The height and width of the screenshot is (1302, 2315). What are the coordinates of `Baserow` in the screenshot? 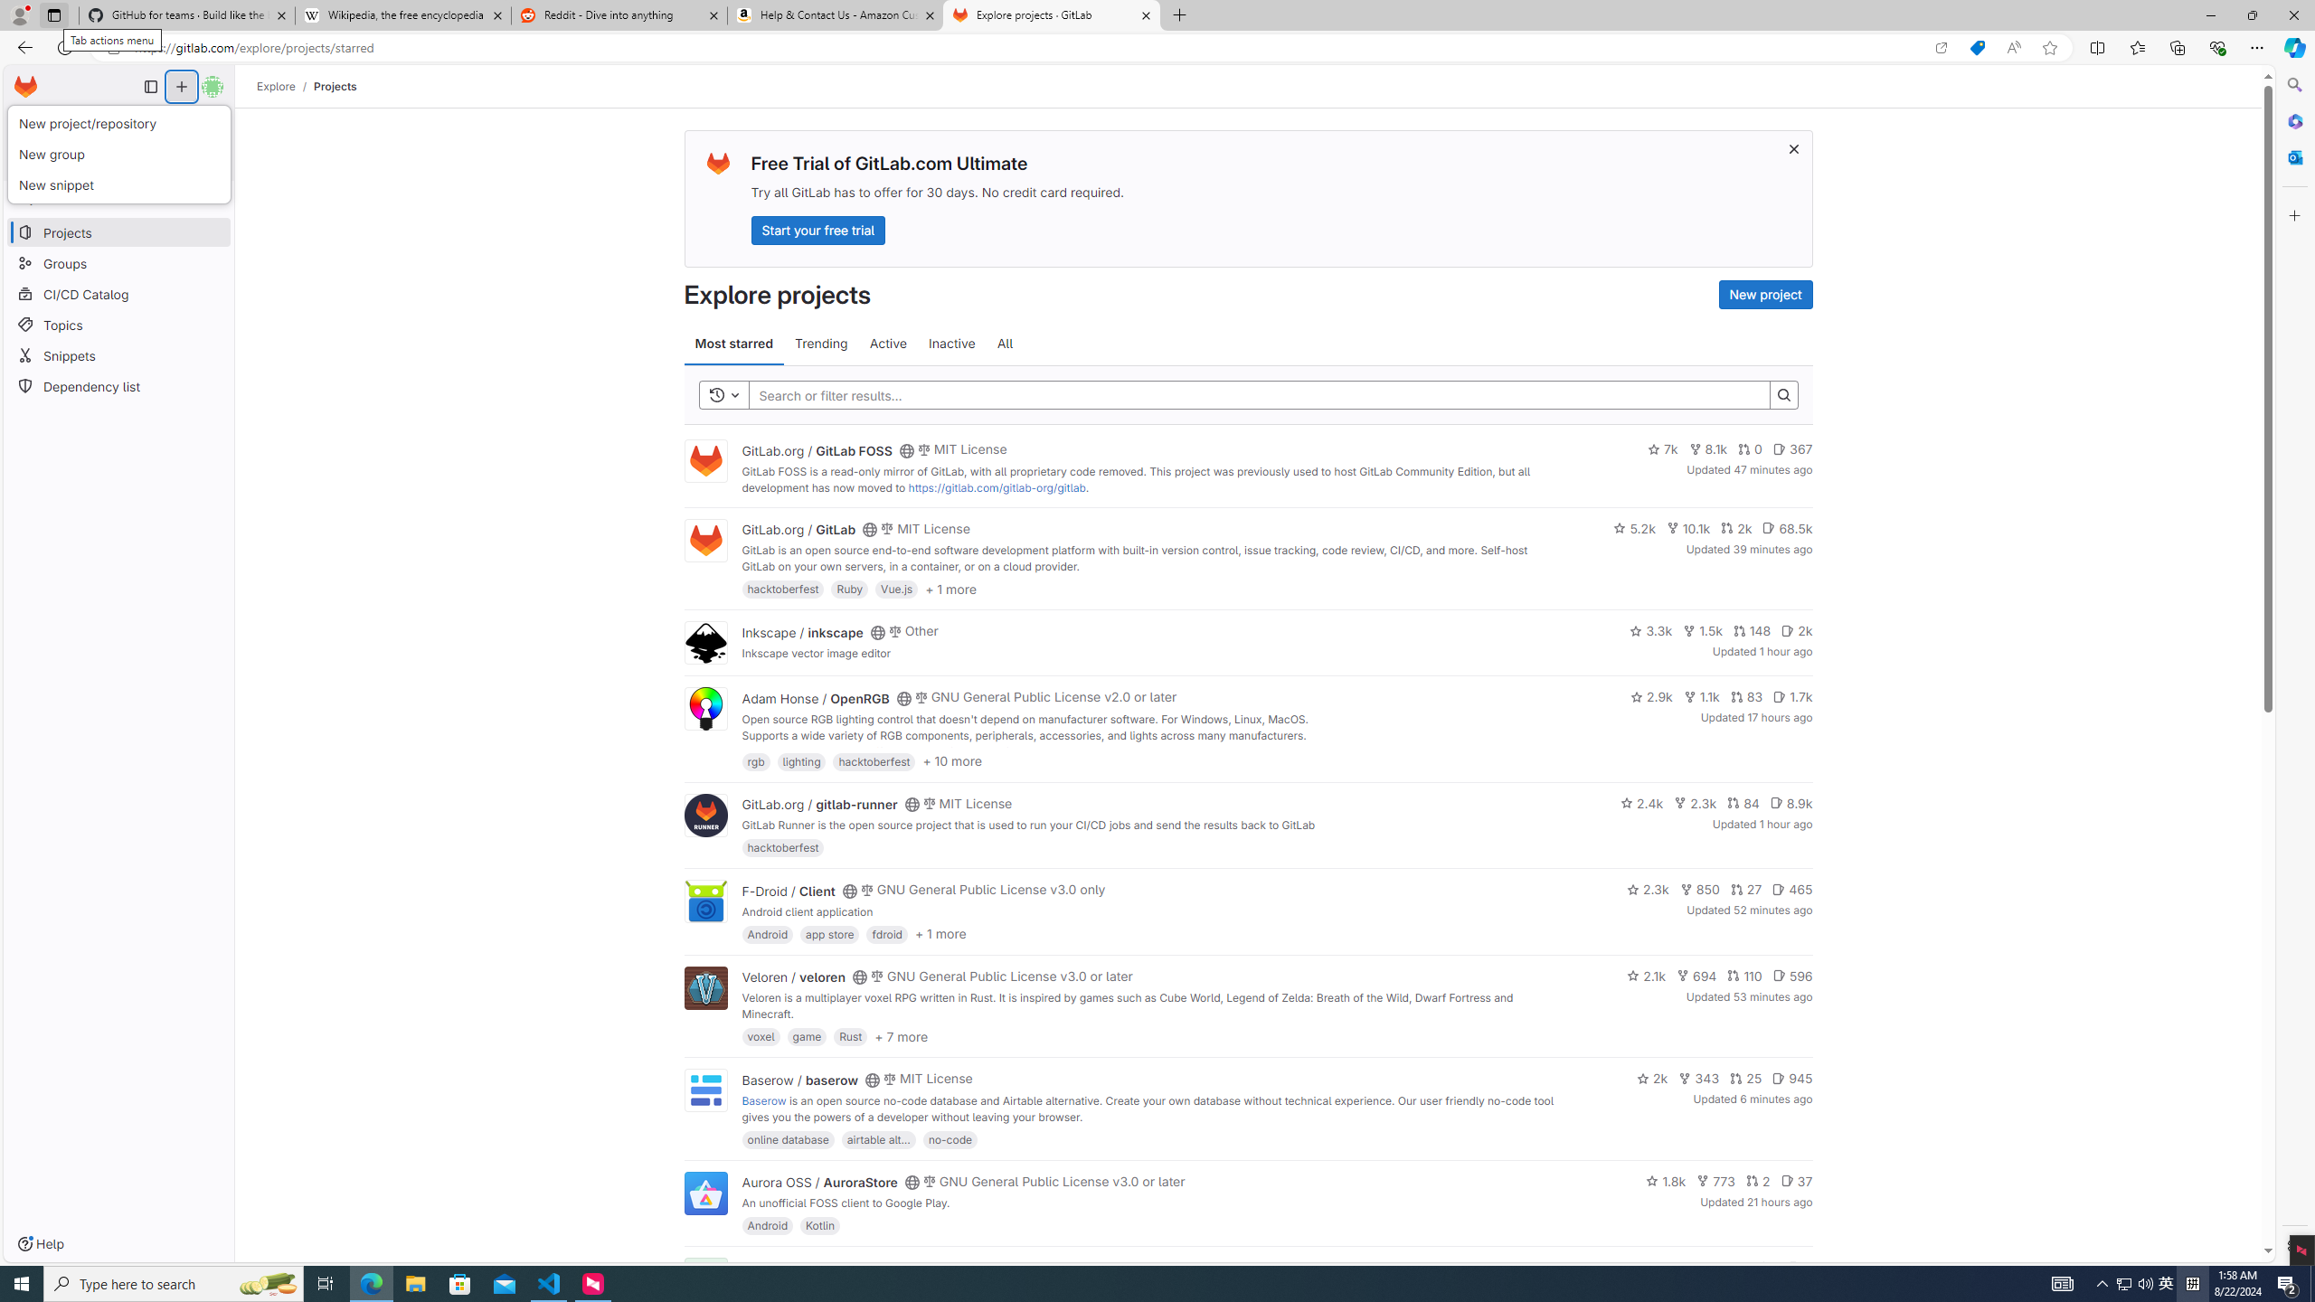 It's located at (763, 1100).